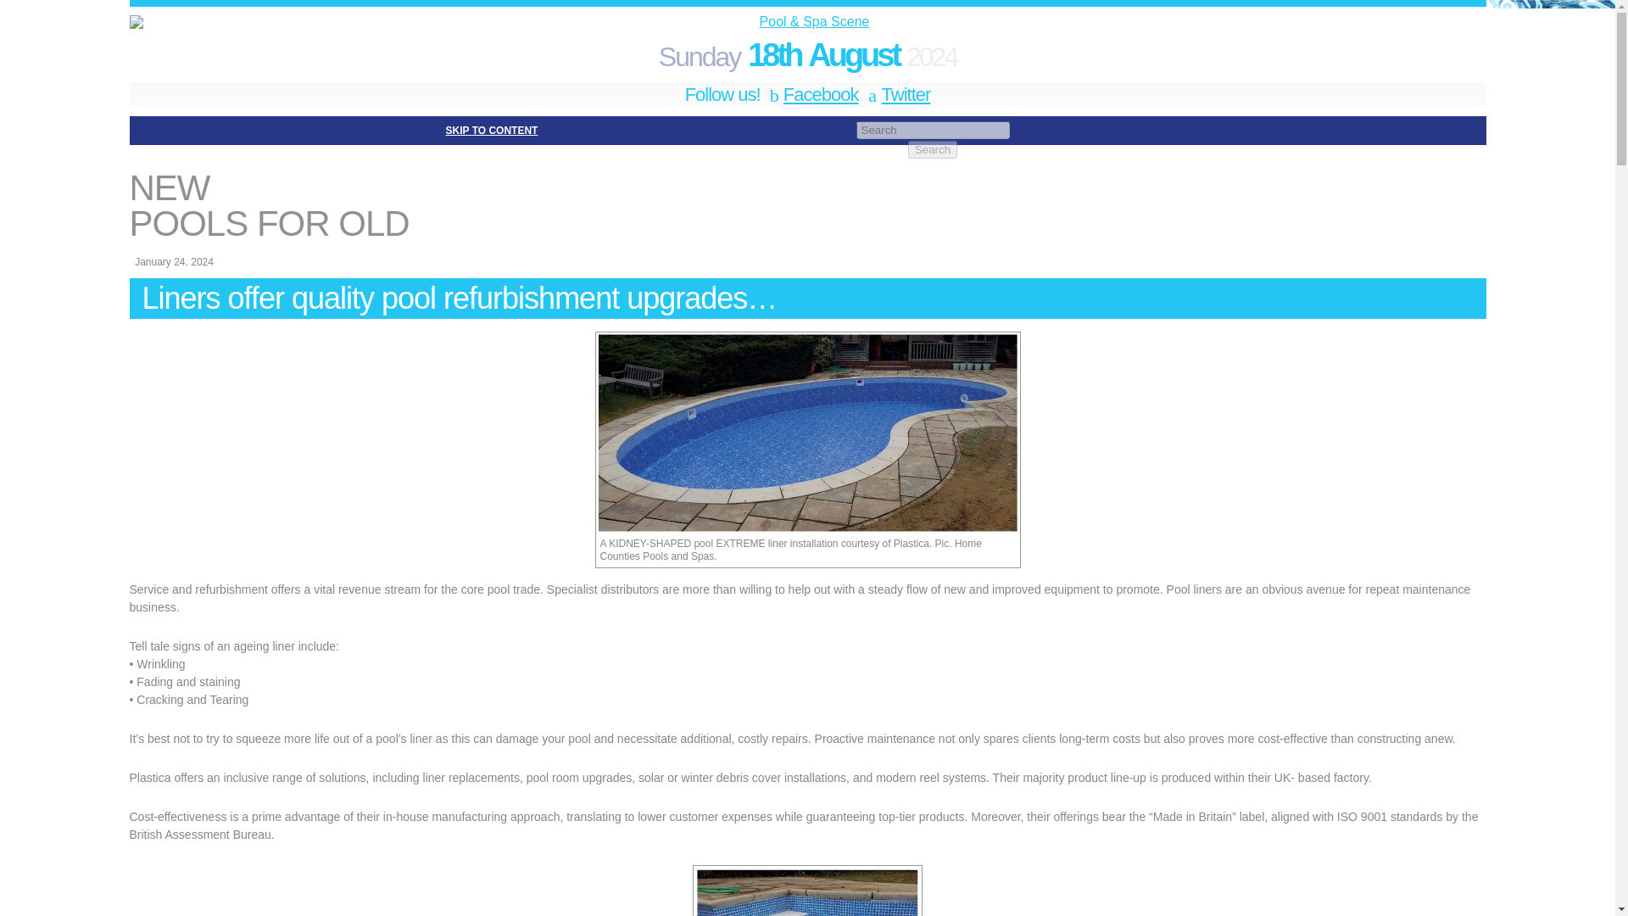 The image size is (1628, 916). What do you see at coordinates (246, 170) in the screenshot?
I see `HOME` at bounding box center [246, 170].